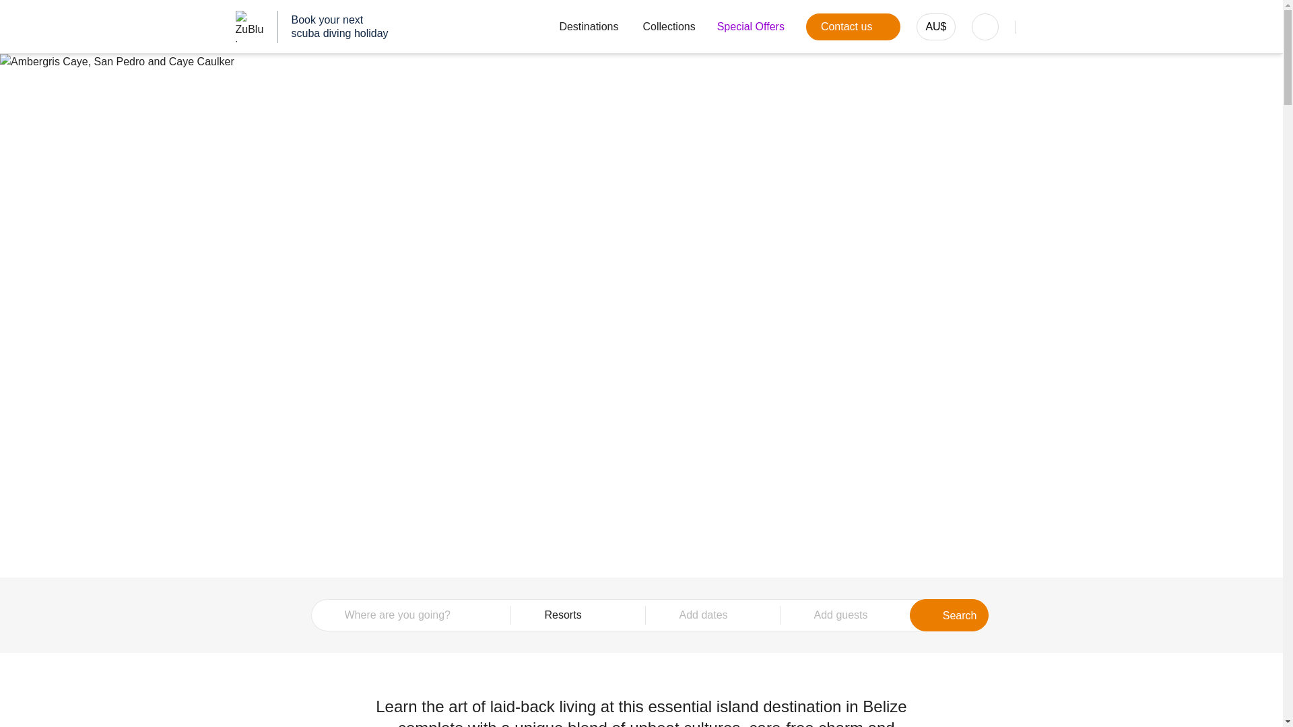  Describe the element at coordinates (579, 27) in the screenshot. I see `Toggle dropdown` at that location.